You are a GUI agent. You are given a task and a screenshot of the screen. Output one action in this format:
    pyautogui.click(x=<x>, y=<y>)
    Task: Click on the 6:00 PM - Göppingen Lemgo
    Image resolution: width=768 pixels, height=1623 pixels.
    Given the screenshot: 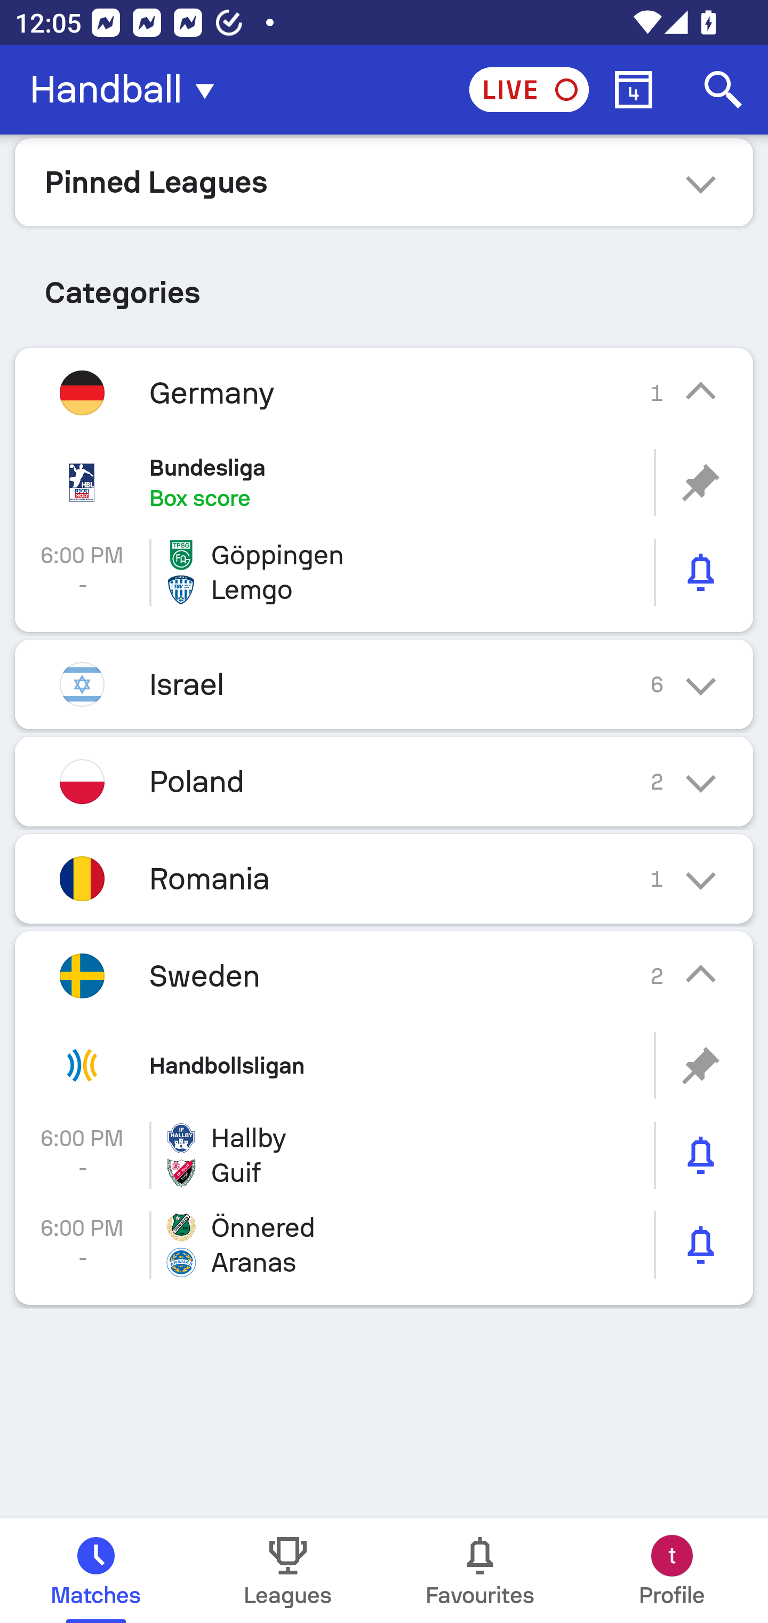 What is the action you would take?
    pyautogui.click(x=384, y=572)
    